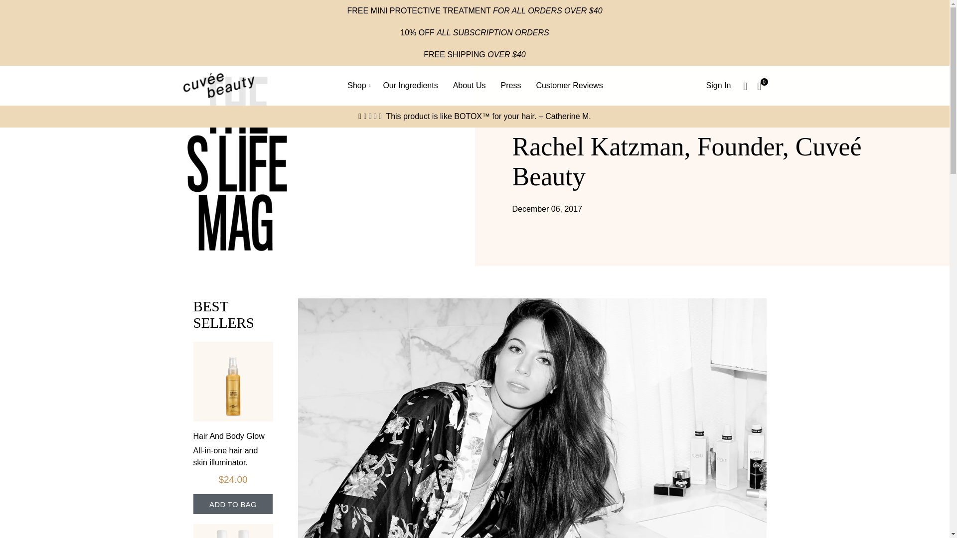 The width and height of the screenshot is (957, 538). I want to click on Shop, so click(359, 86).